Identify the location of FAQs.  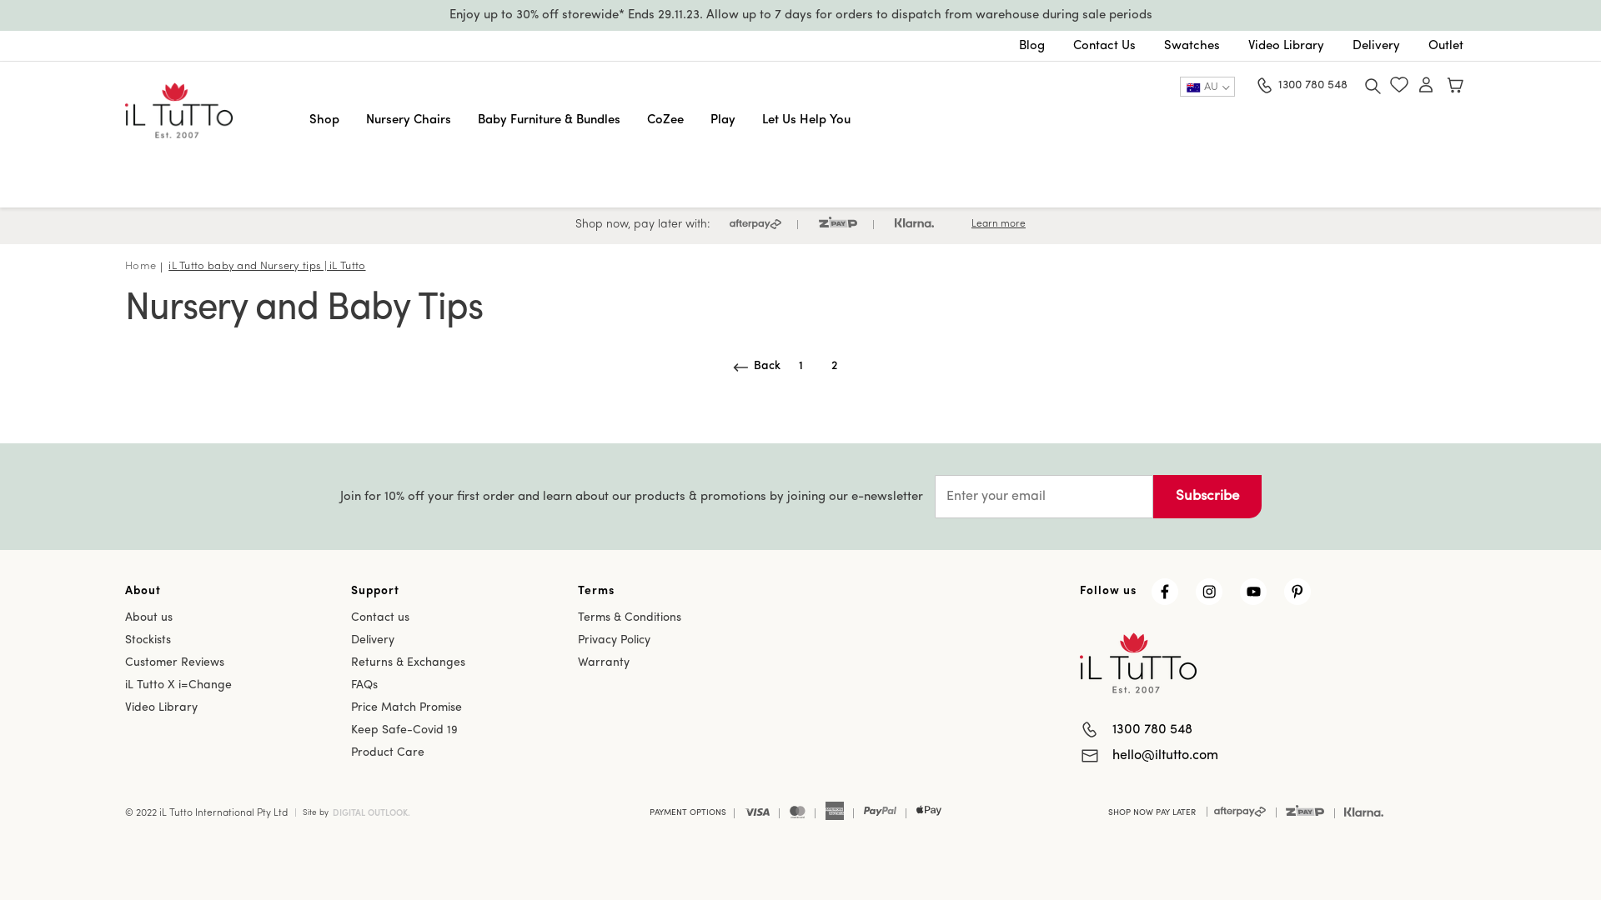
(364, 685).